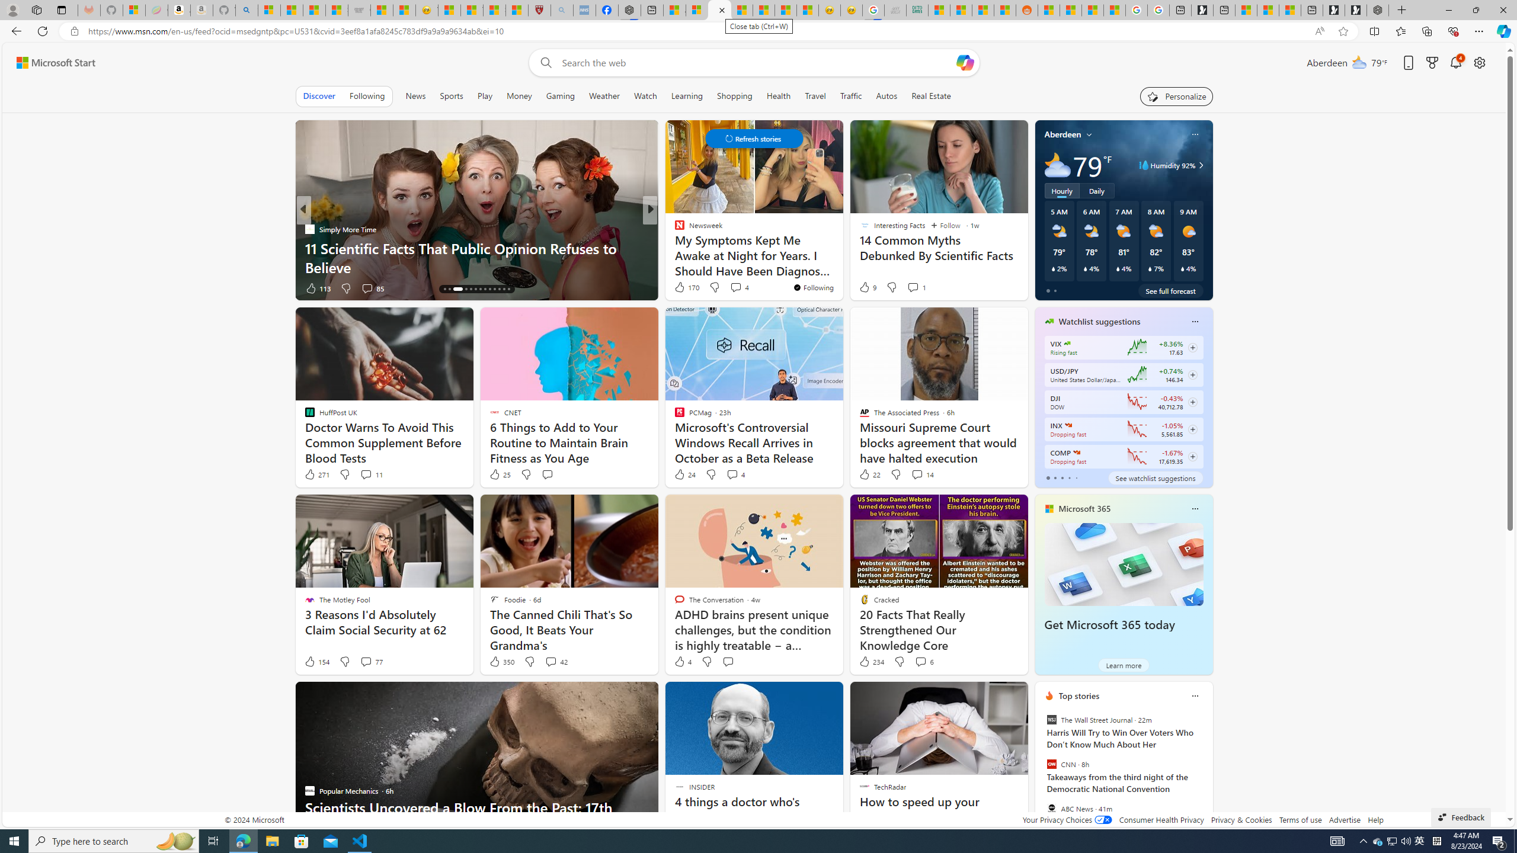 This screenshot has height=853, width=1517. Describe the element at coordinates (316, 474) in the screenshot. I see `271 Like` at that location.